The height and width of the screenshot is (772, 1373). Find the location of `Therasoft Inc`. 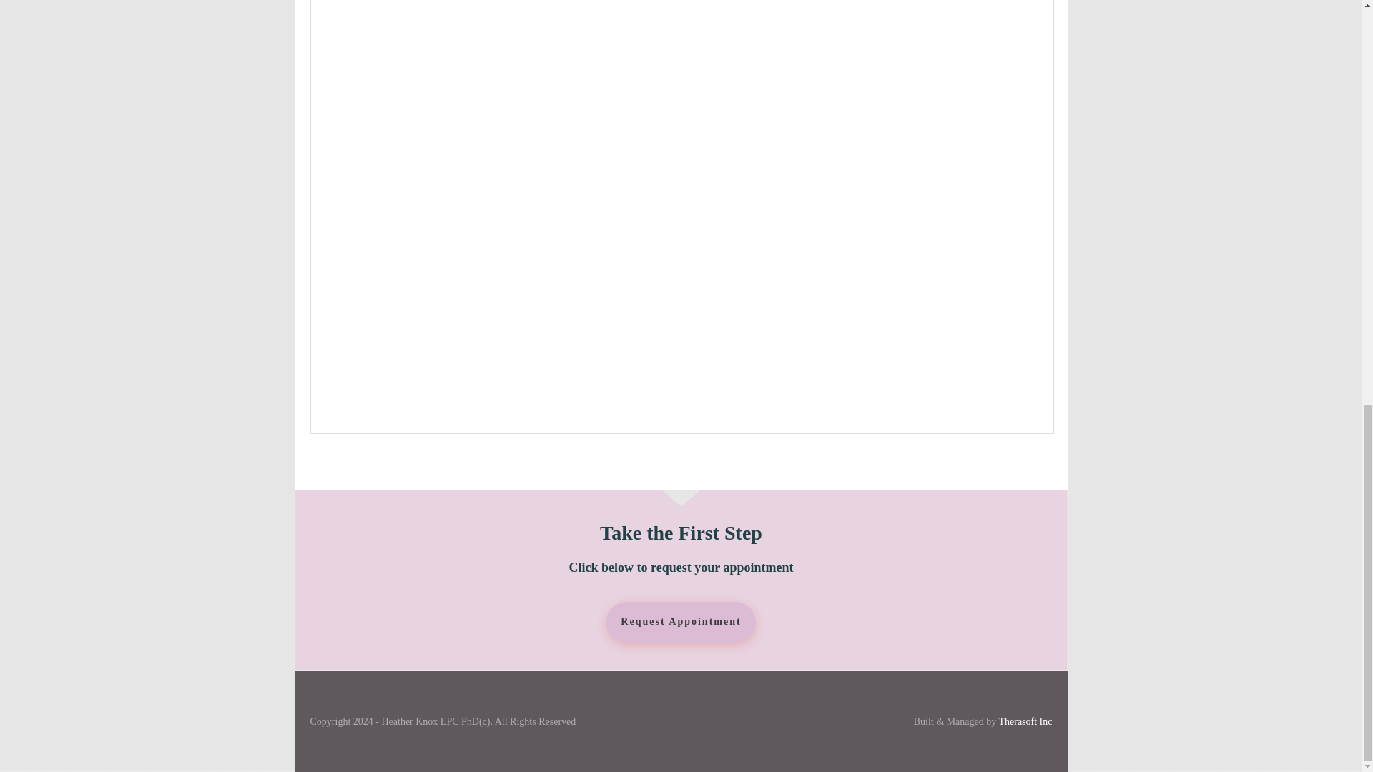

Therasoft Inc is located at coordinates (1024, 722).